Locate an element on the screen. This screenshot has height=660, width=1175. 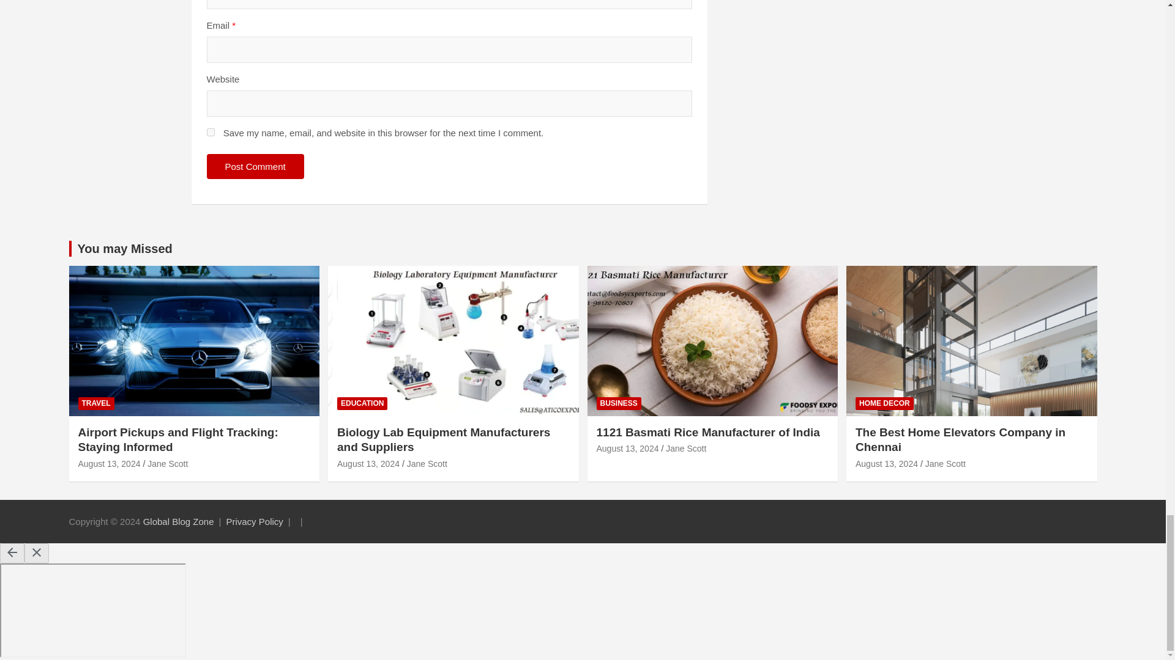
Global Blog Zone is located at coordinates (179, 521).